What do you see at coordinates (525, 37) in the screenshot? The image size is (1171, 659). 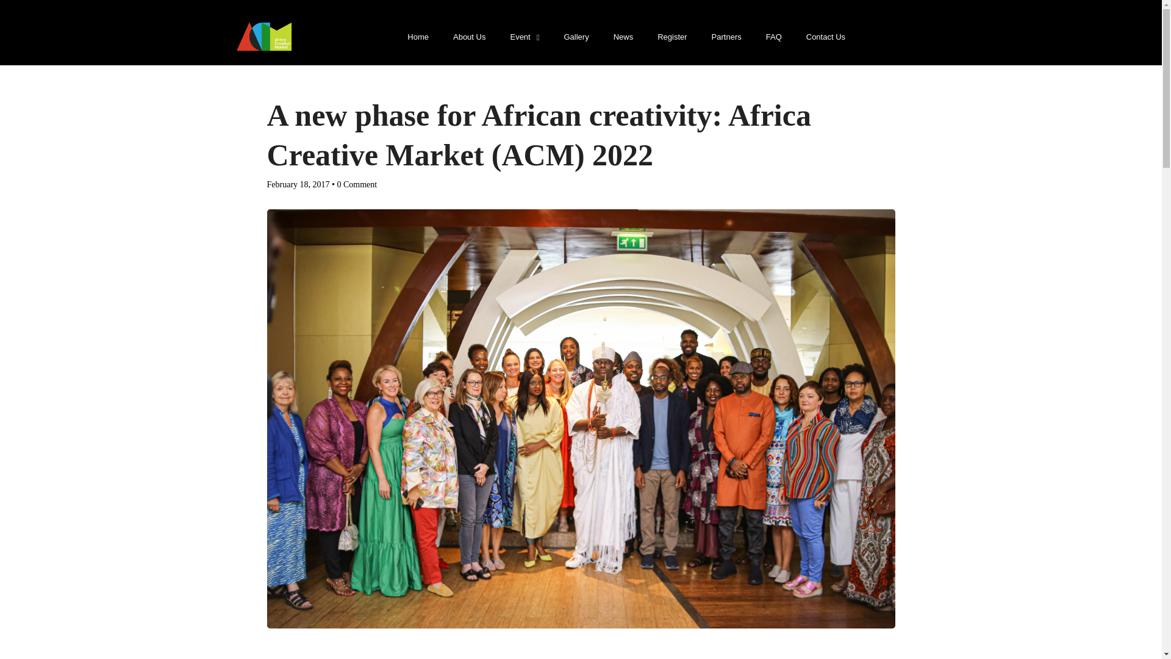 I see `Event` at bounding box center [525, 37].